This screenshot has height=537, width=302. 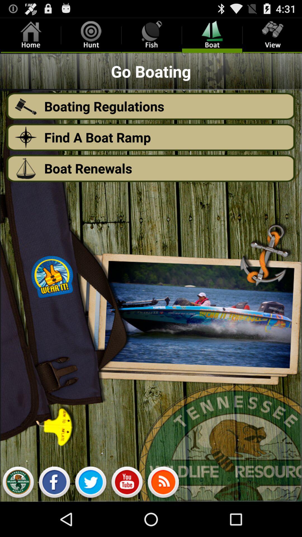 I want to click on log in via facebook, so click(x=54, y=484).